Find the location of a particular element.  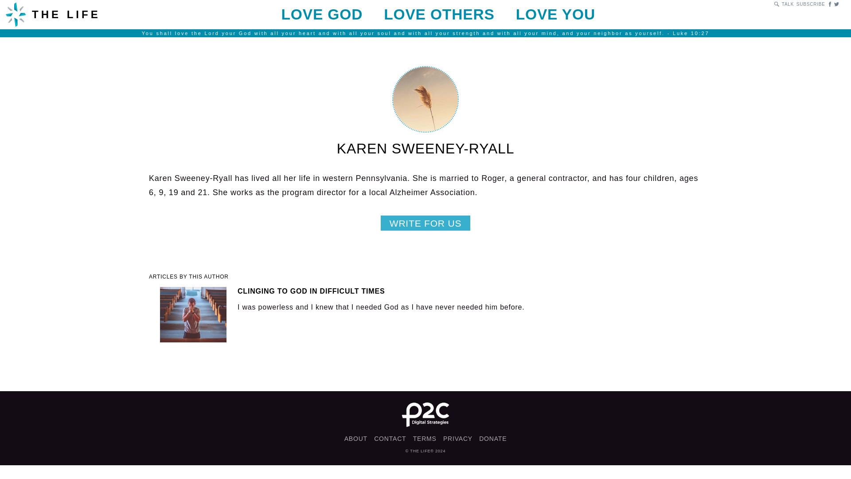

CONTACT is located at coordinates (390, 438).